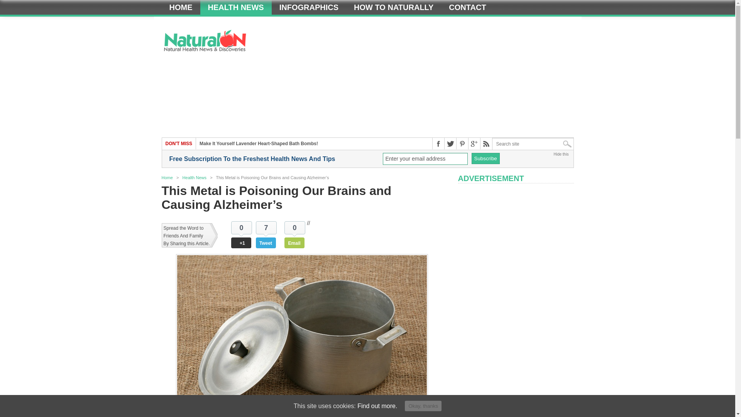  I want to click on Email, so click(294, 242).